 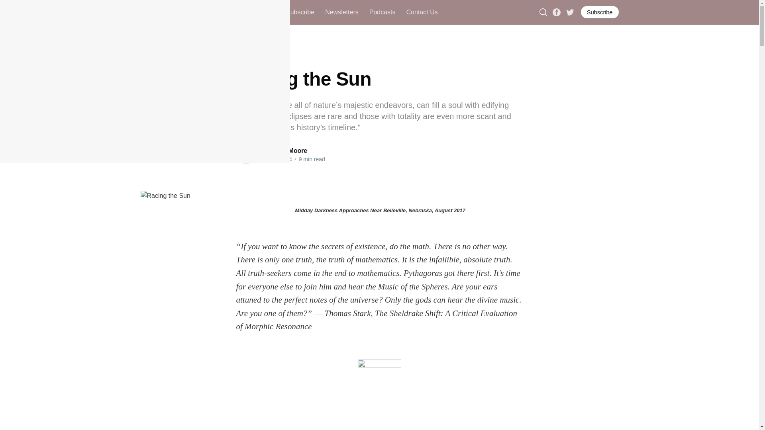 I want to click on James C. Moore, so click(x=283, y=150).